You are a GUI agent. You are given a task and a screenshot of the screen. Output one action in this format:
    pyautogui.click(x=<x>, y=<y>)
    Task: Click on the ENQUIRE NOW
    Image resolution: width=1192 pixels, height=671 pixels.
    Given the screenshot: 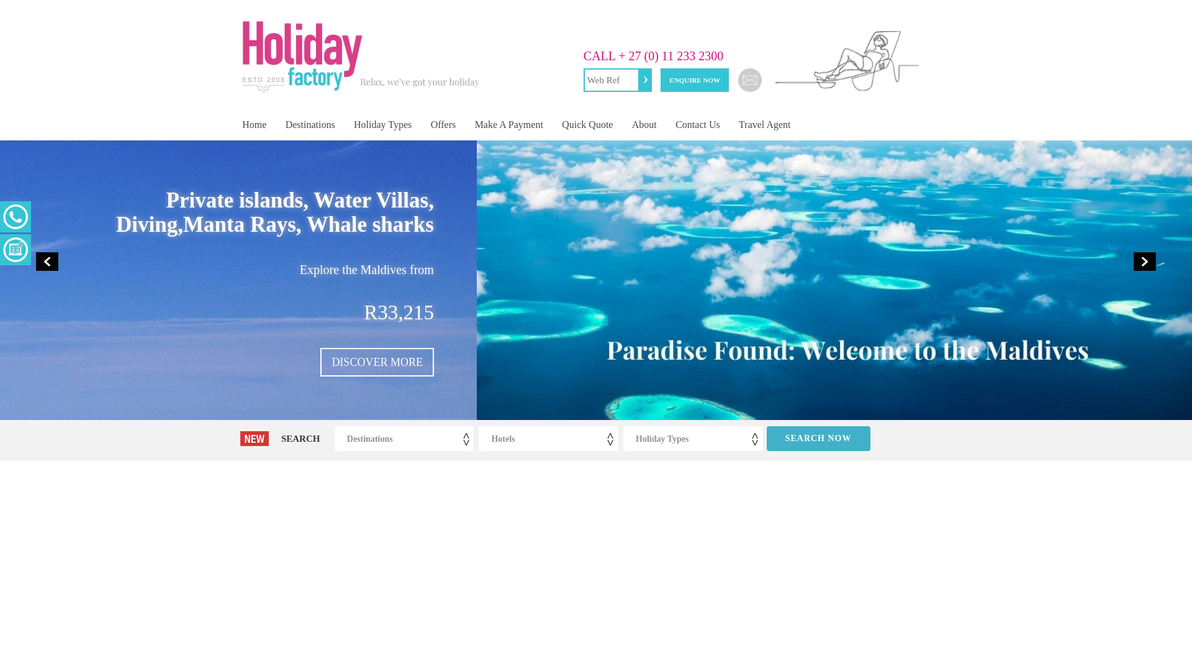 What is the action you would take?
    pyautogui.click(x=694, y=80)
    